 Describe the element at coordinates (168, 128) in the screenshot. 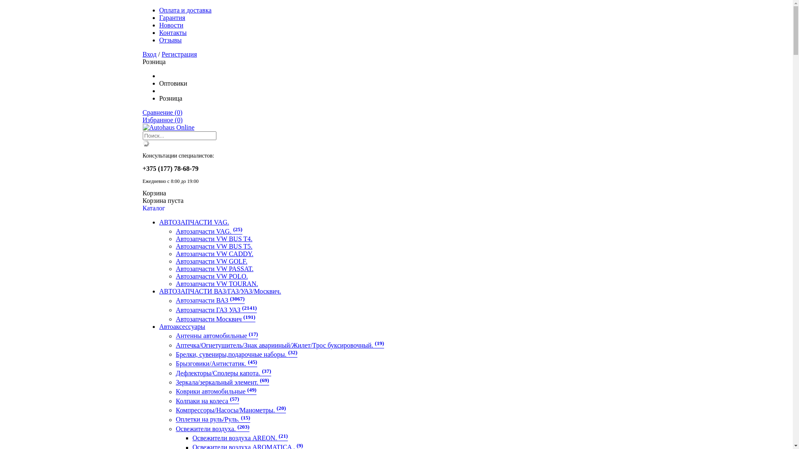

I see `Autohaus Online` at that location.